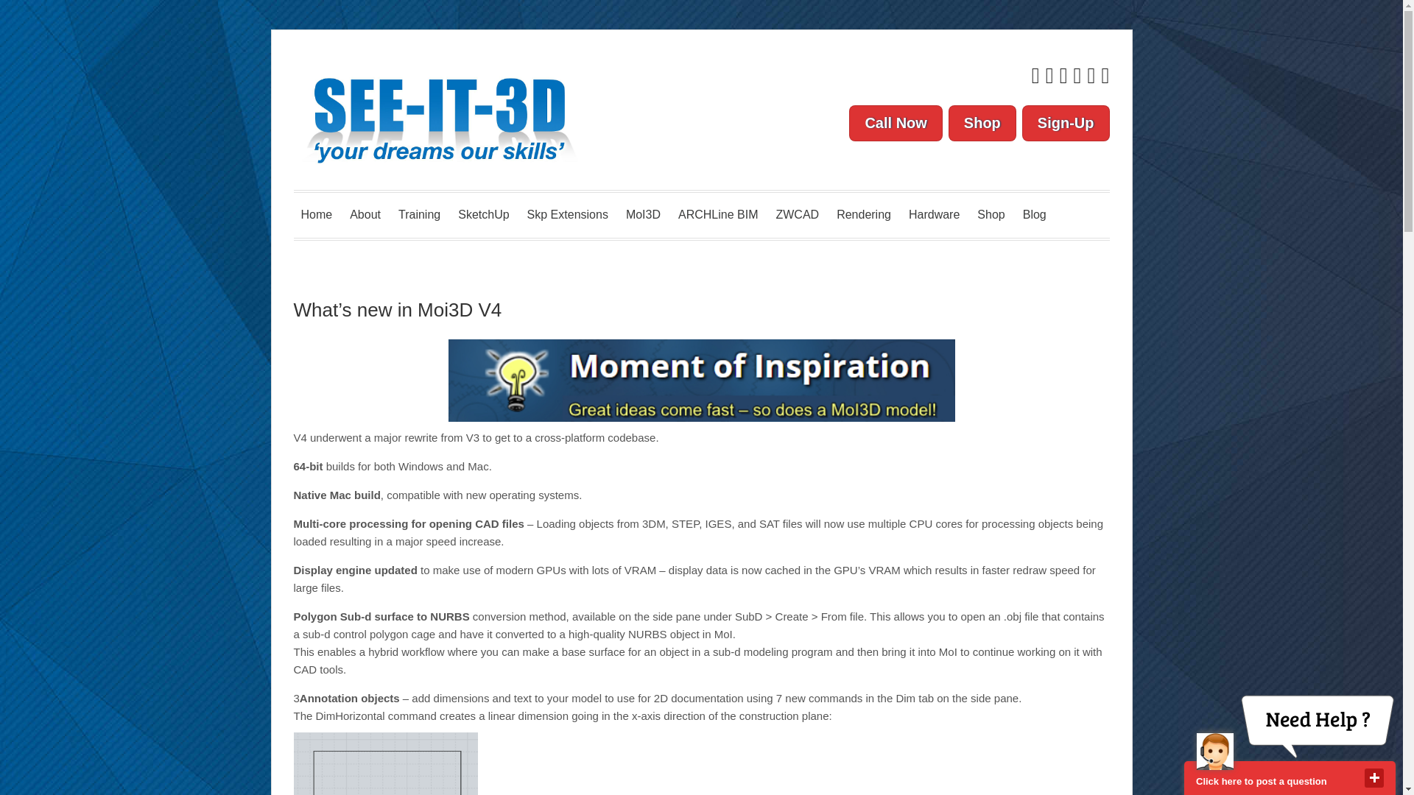 Image resolution: width=1414 pixels, height=795 pixels. What do you see at coordinates (365, 215) in the screenshot?
I see `About` at bounding box center [365, 215].